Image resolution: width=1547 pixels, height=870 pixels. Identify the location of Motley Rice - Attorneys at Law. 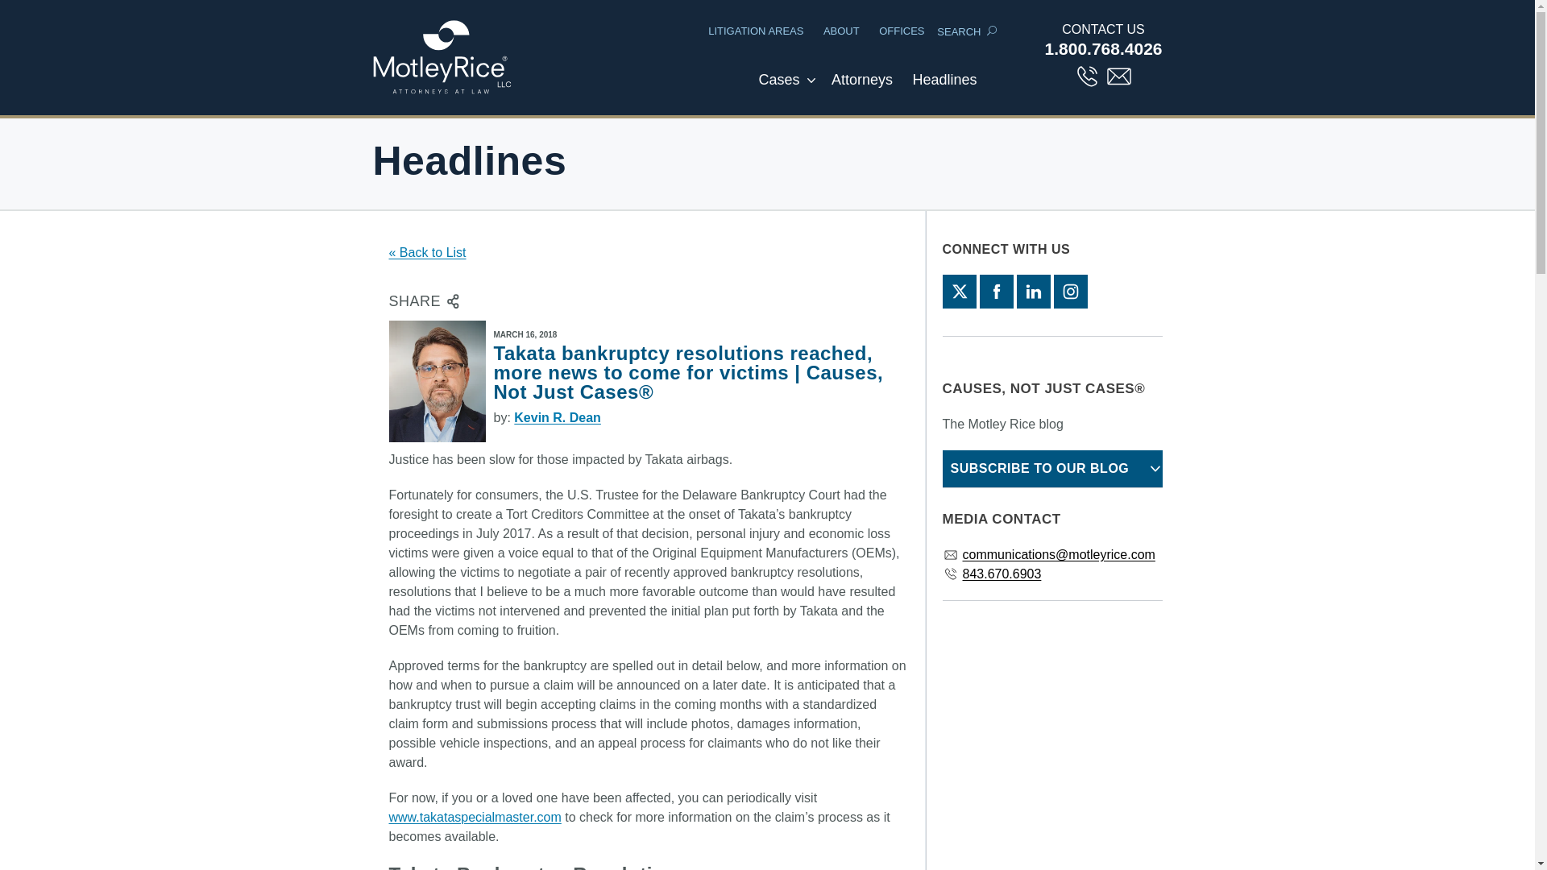
(450, 57).